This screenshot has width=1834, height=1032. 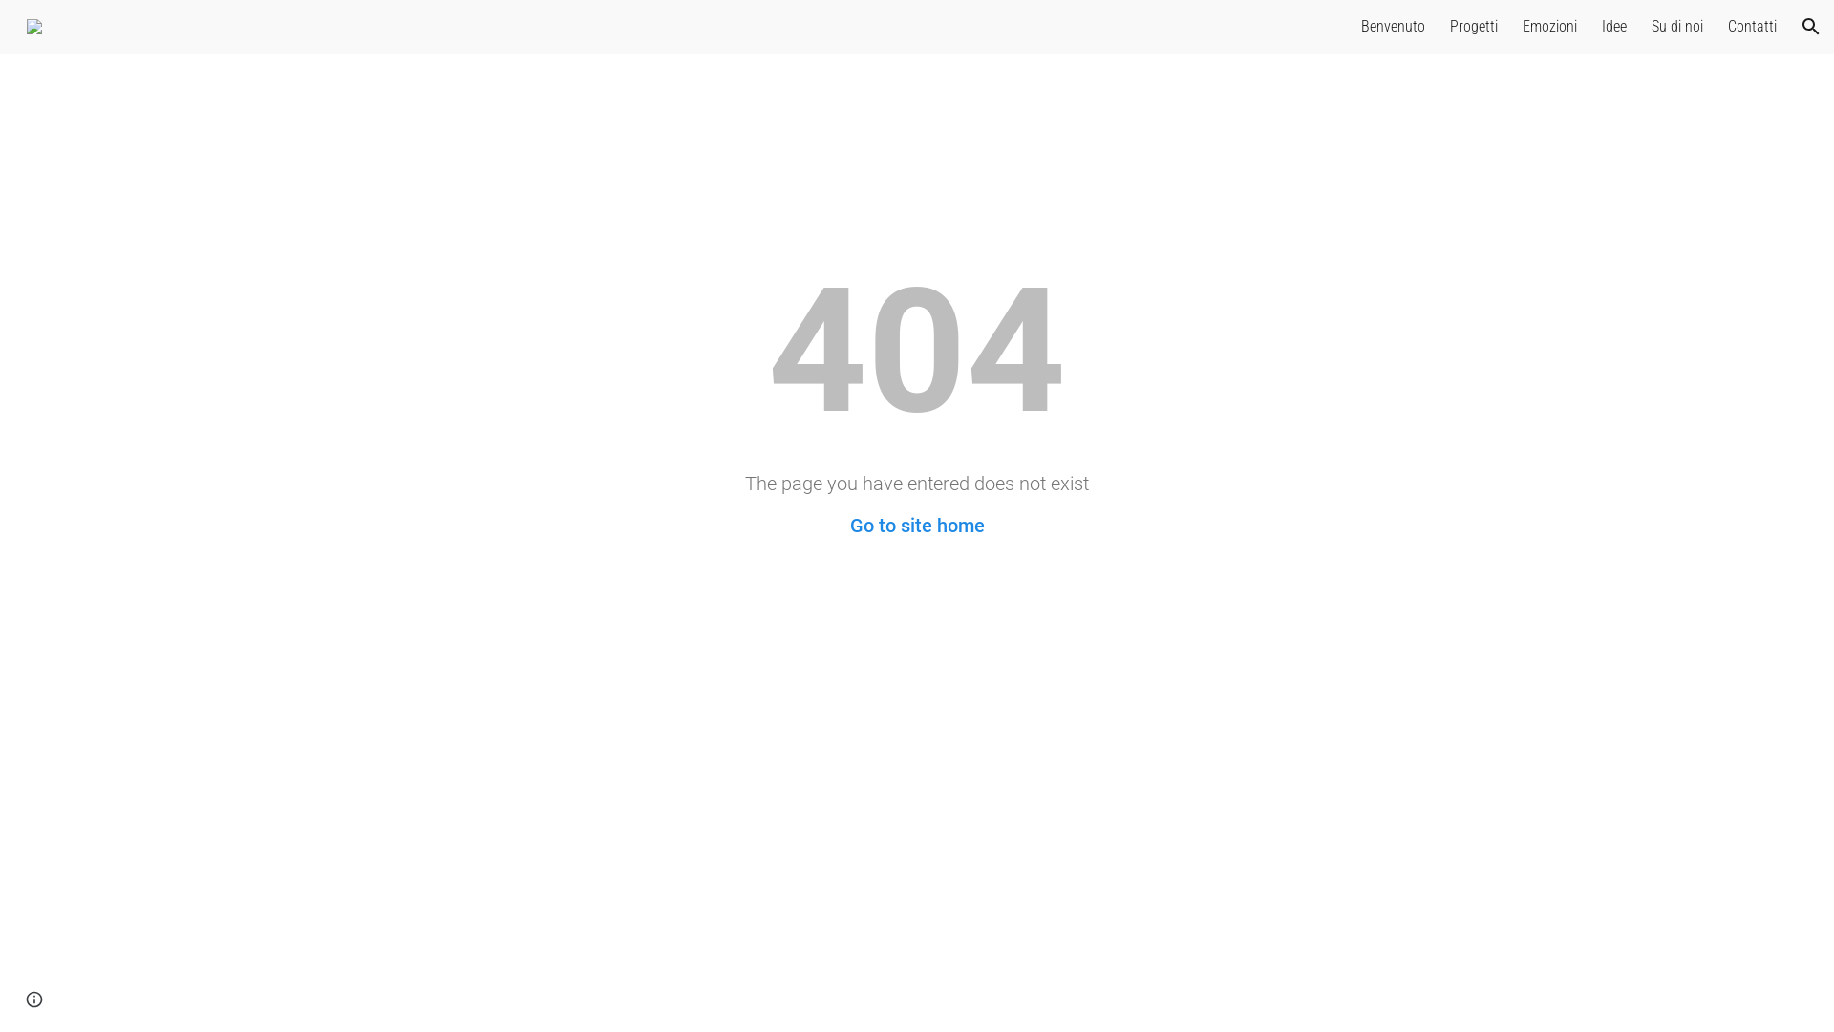 What do you see at coordinates (1474, 27) in the screenshot?
I see `Progetti` at bounding box center [1474, 27].